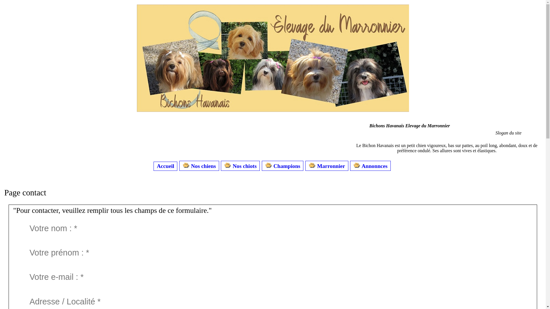 Image resolution: width=550 pixels, height=309 pixels. I want to click on Nos chiens, so click(199, 166).